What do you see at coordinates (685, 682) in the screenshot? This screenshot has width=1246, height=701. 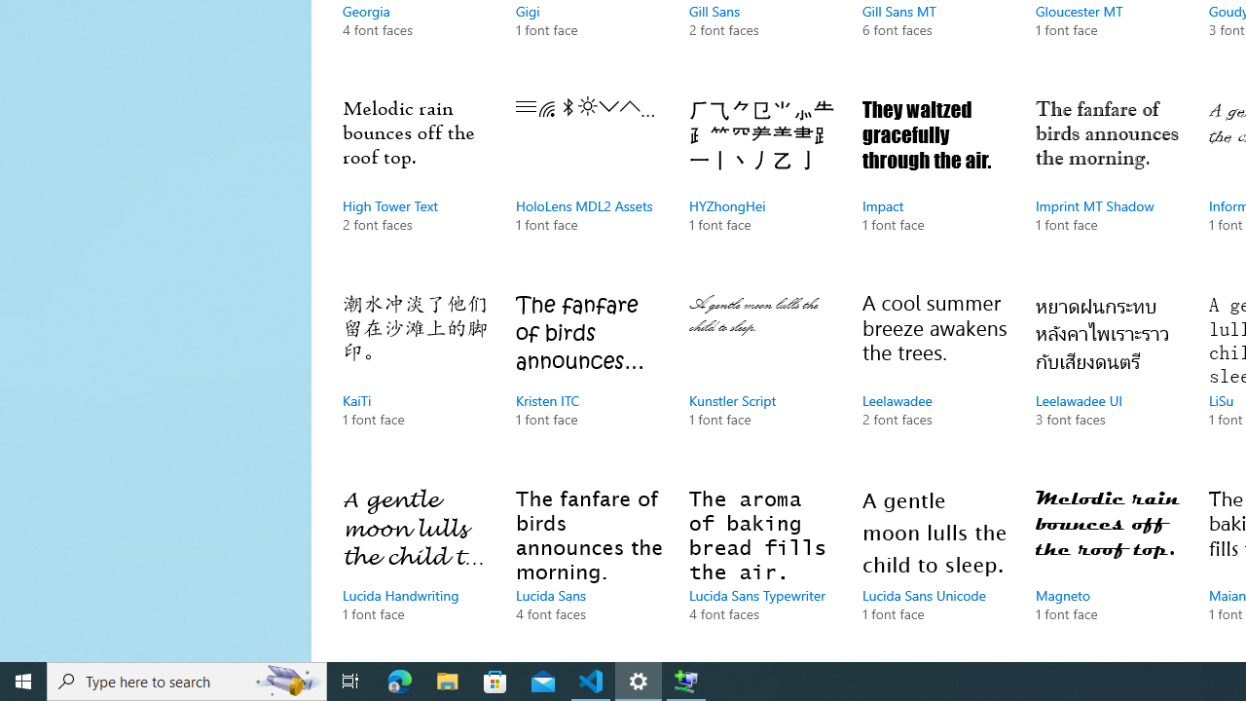 I see `Extensible Wizards Host Process - 1 running window` at bounding box center [685, 682].